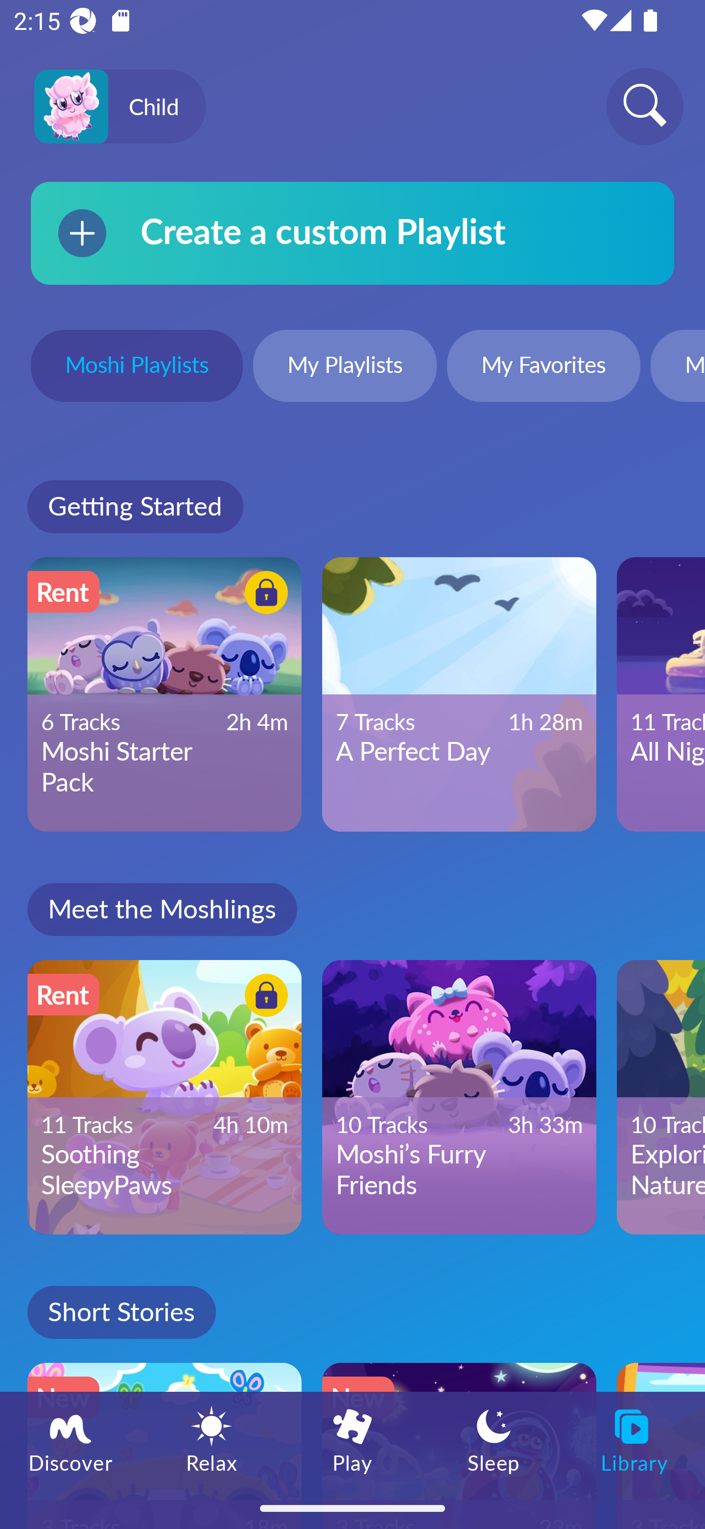 The image size is (705, 1529). Describe the element at coordinates (352, 233) in the screenshot. I see `Create a custom Playlist` at that location.